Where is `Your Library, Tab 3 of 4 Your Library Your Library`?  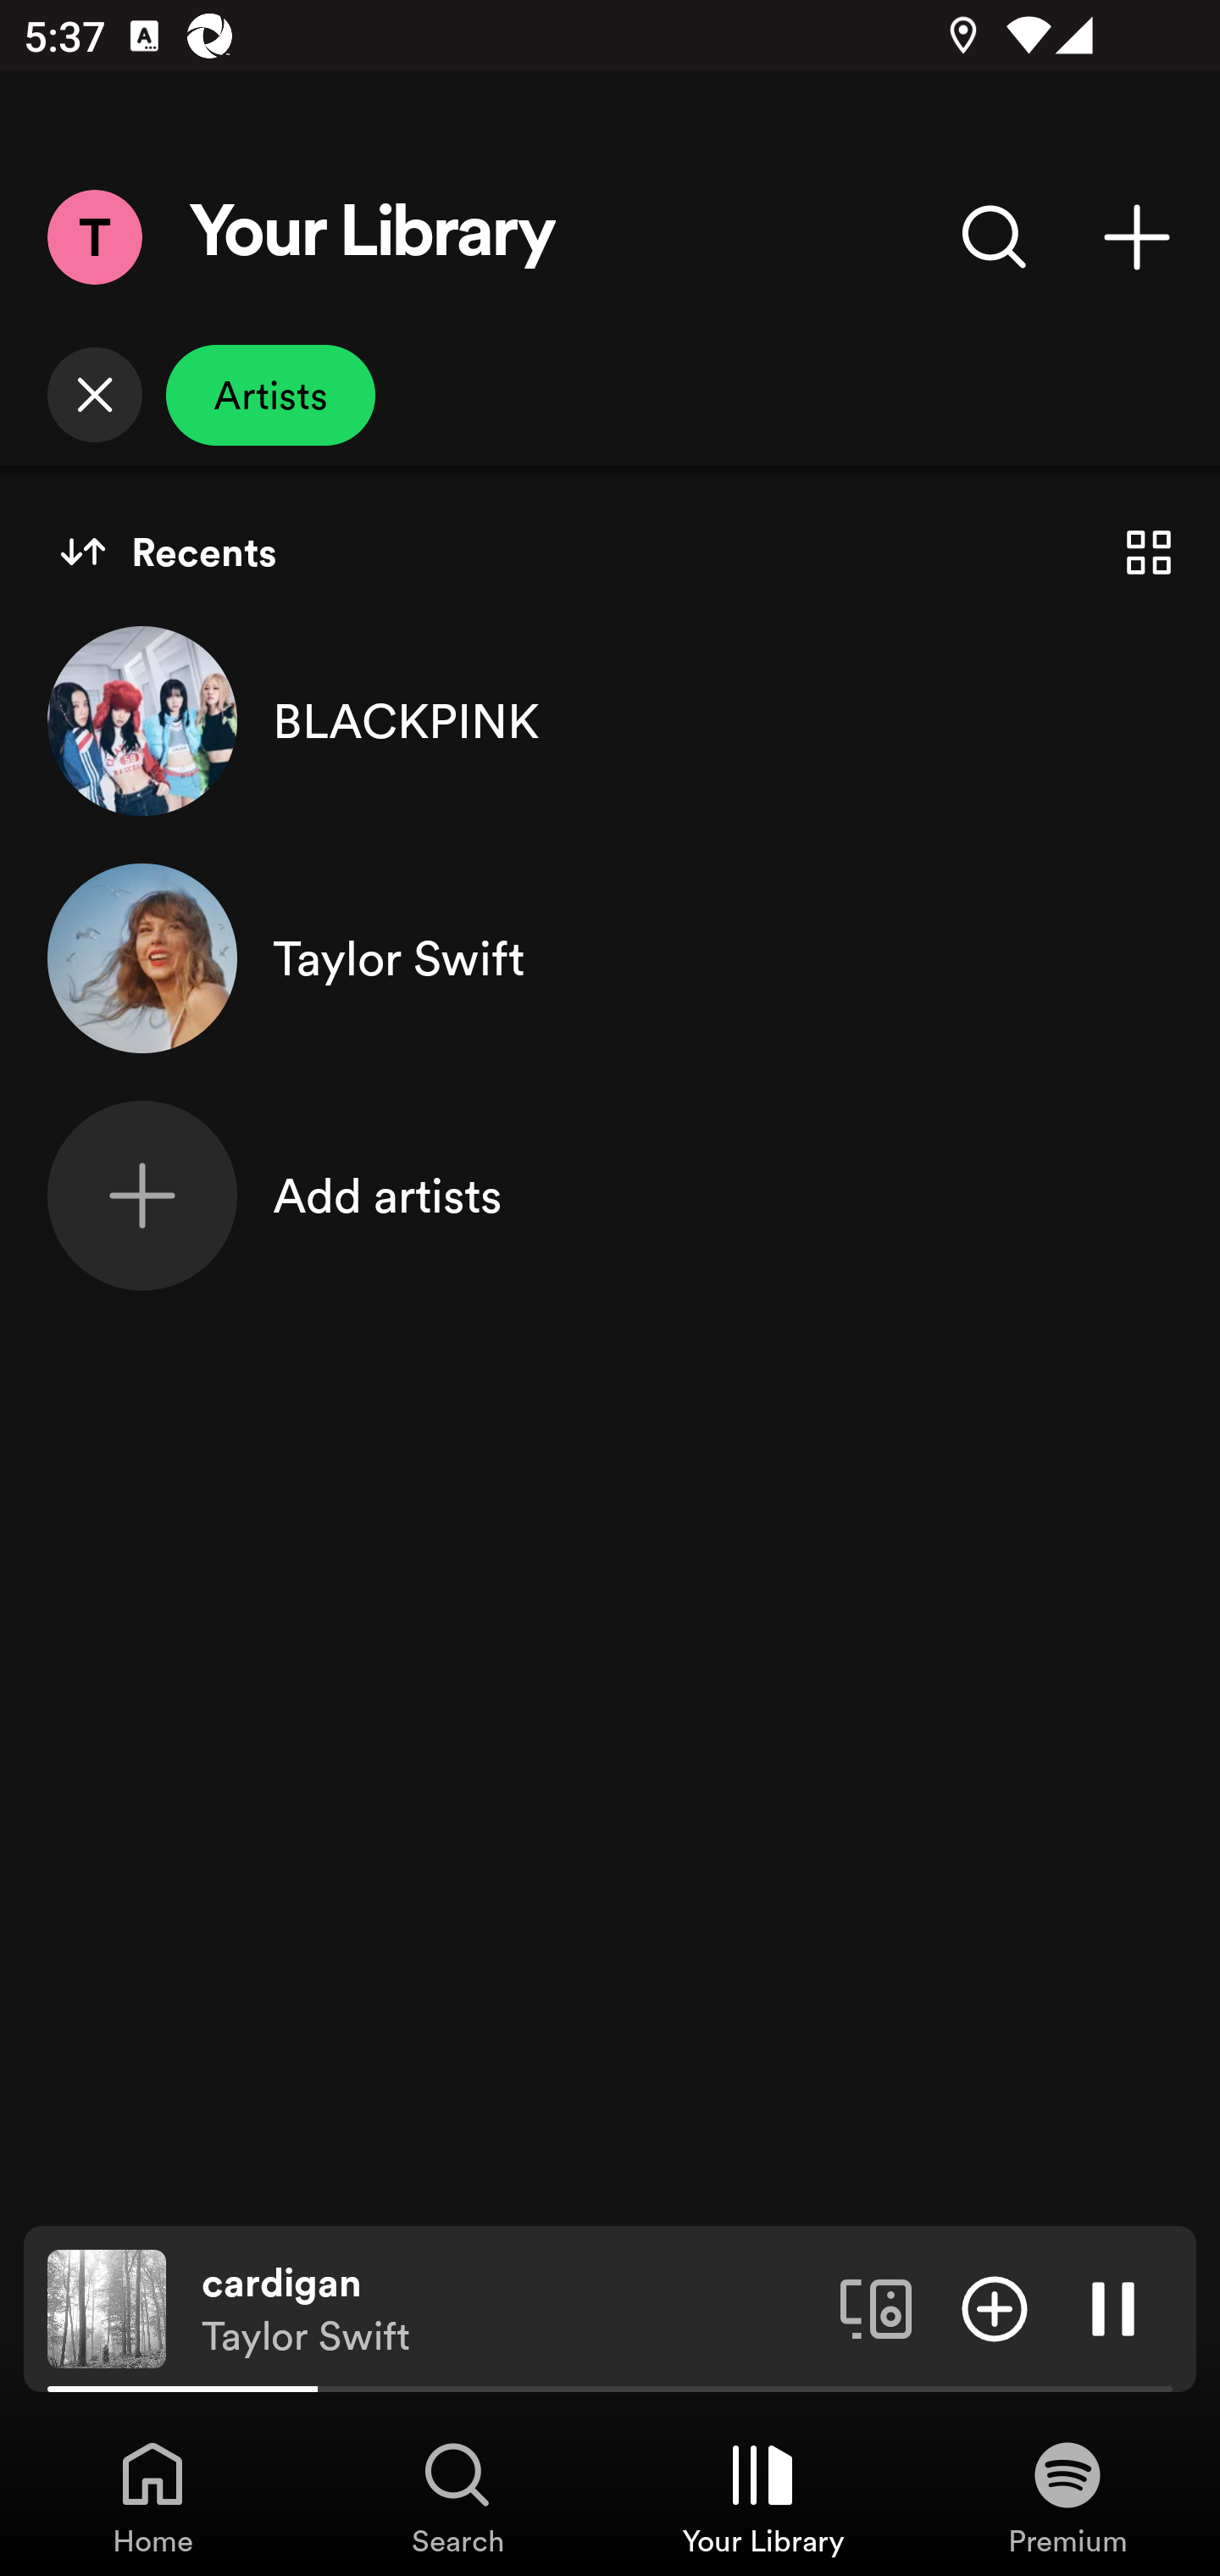 Your Library, Tab 3 of 4 Your Library Your Library is located at coordinates (762, 2496).